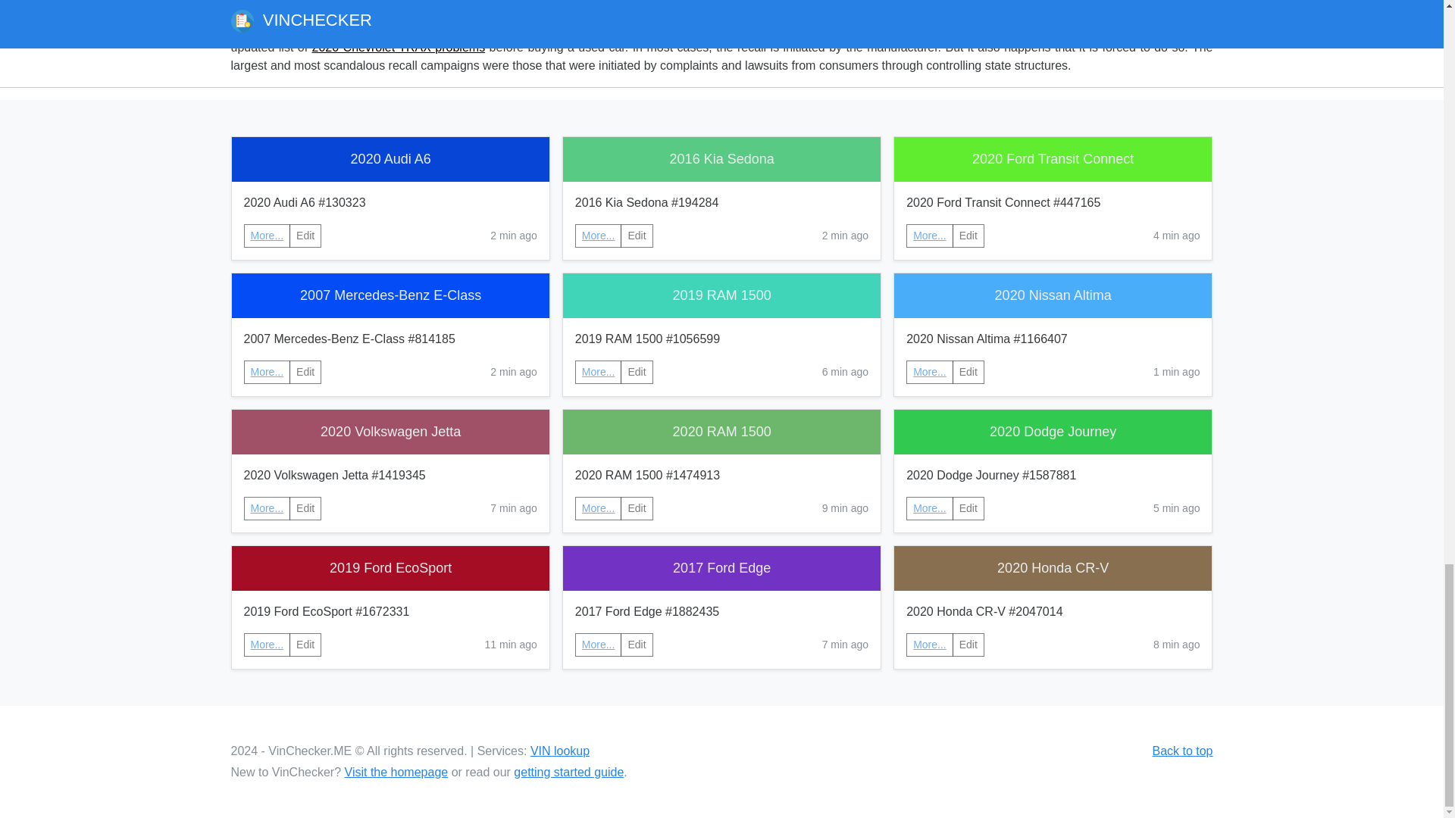 The width and height of the screenshot is (1455, 818). I want to click on 2020 Volkswagen Jetta, so click(390, 432).